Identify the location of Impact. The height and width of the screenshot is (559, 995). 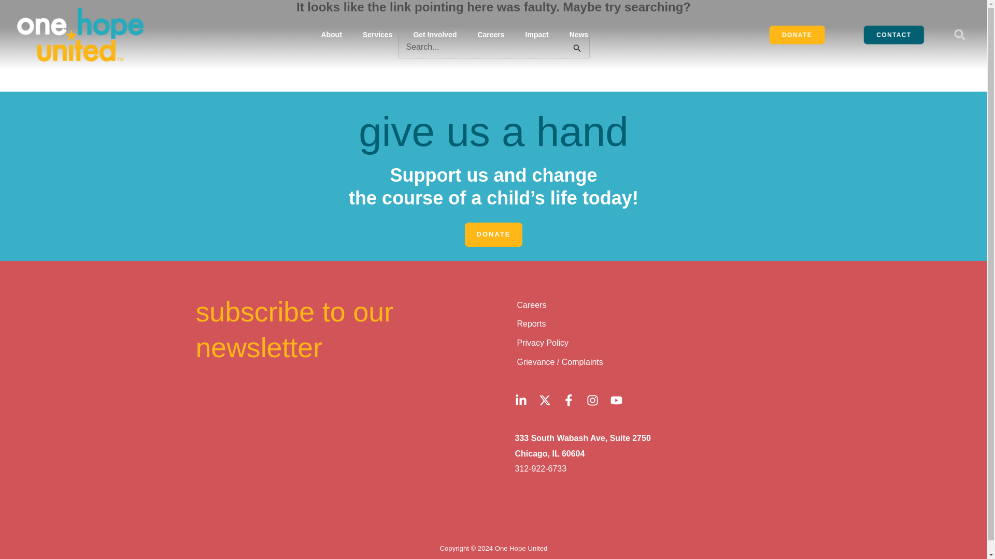
(537, 34).